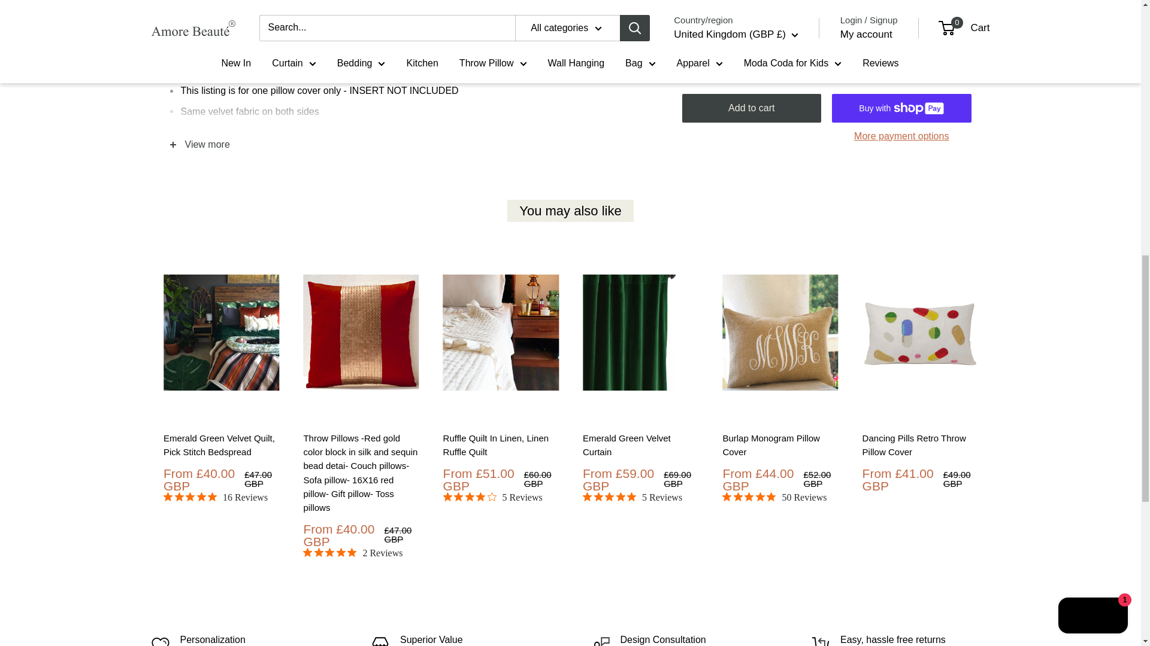 This screenshot has height=646, width=1150. I want to click on 2 Reviews, so click(353, 553).